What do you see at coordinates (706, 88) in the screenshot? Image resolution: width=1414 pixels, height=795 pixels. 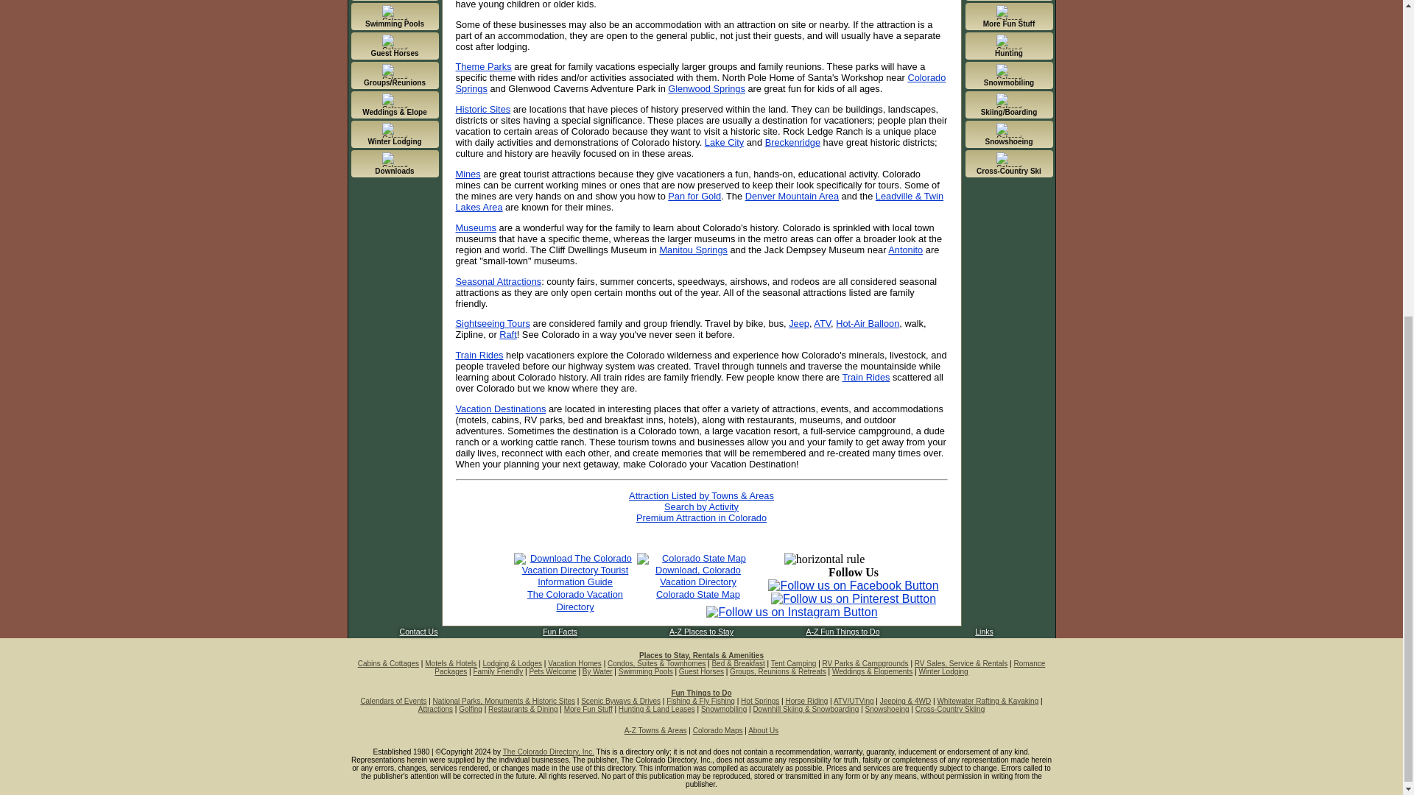 I see `Glenwood Springs` at bounding box center [706, 88].